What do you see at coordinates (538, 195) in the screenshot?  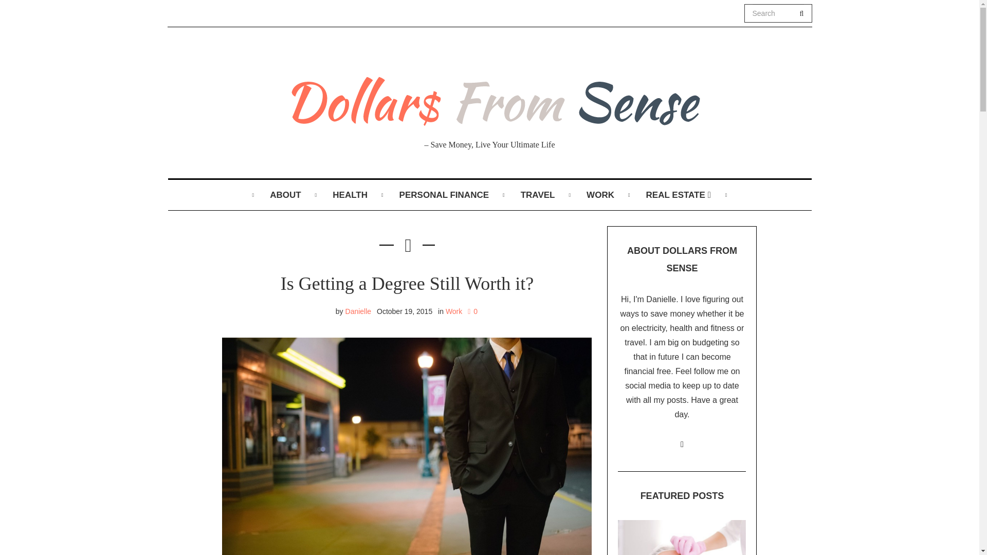 I see `TRAVEL` at bounding box center [538, 195].